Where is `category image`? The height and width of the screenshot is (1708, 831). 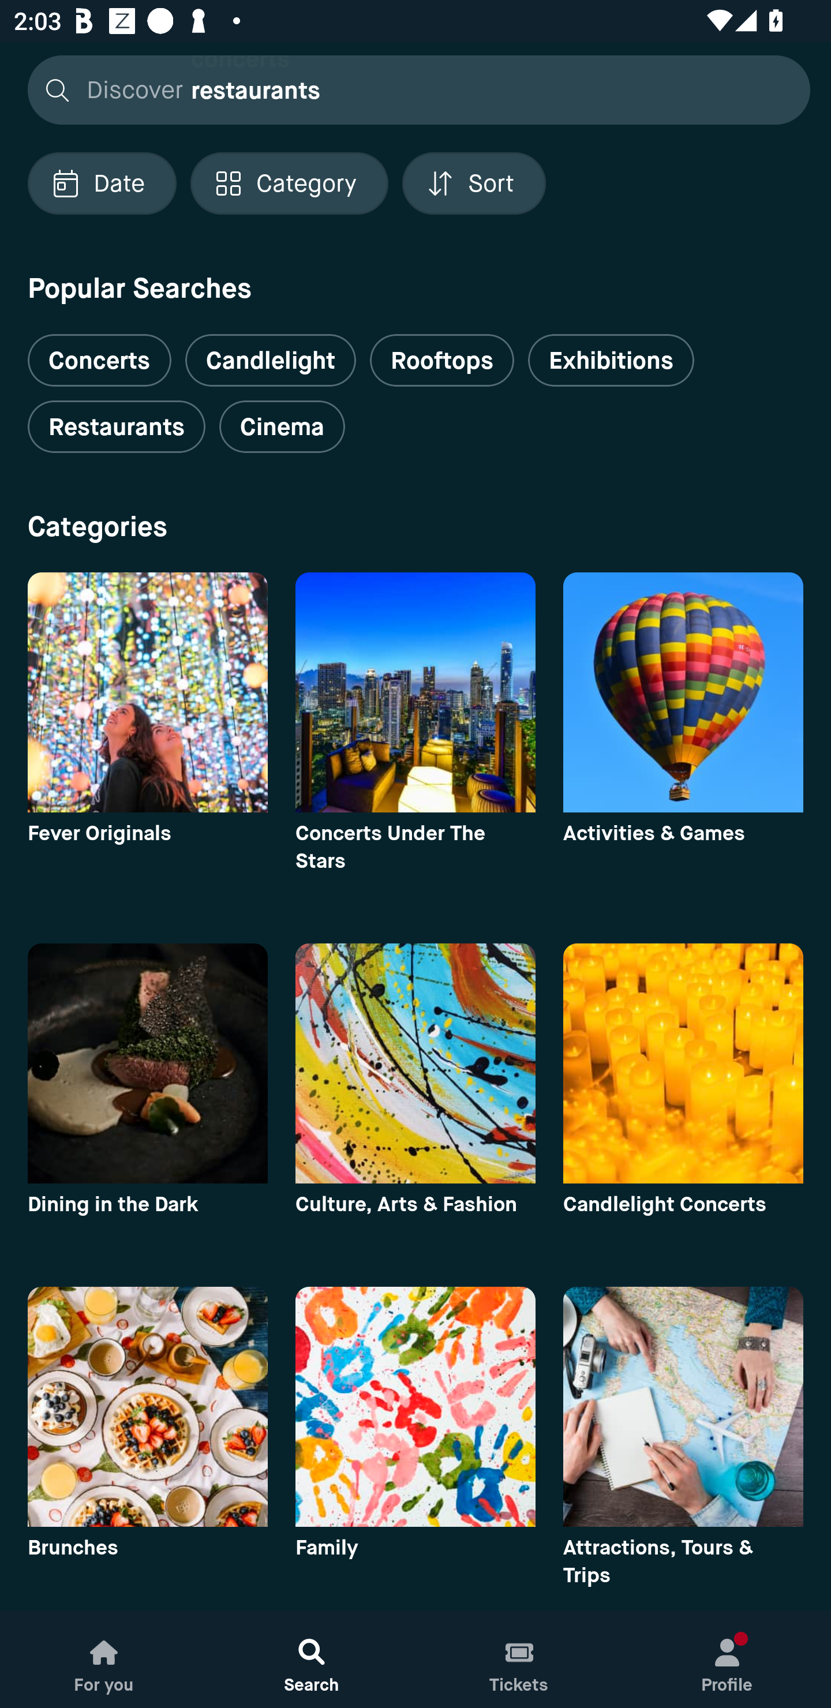
category image is located at coordinates (147, 1406).